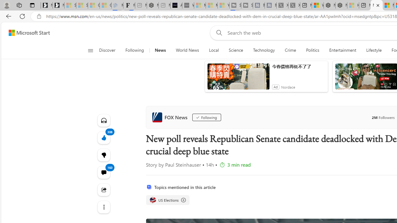 This screenshot has width=397, height=223. Describe the element at coordinates (212, 6) in the screenshot. I see `Microsoft Start - Sleeping` at that location.